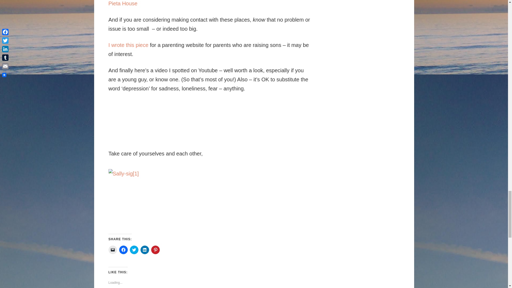 The width and height of the screenshot is (512, 288). Describe the element at coordinates (155, 250) in the screenshot. I see `Click to share on Pinterest` at that location.